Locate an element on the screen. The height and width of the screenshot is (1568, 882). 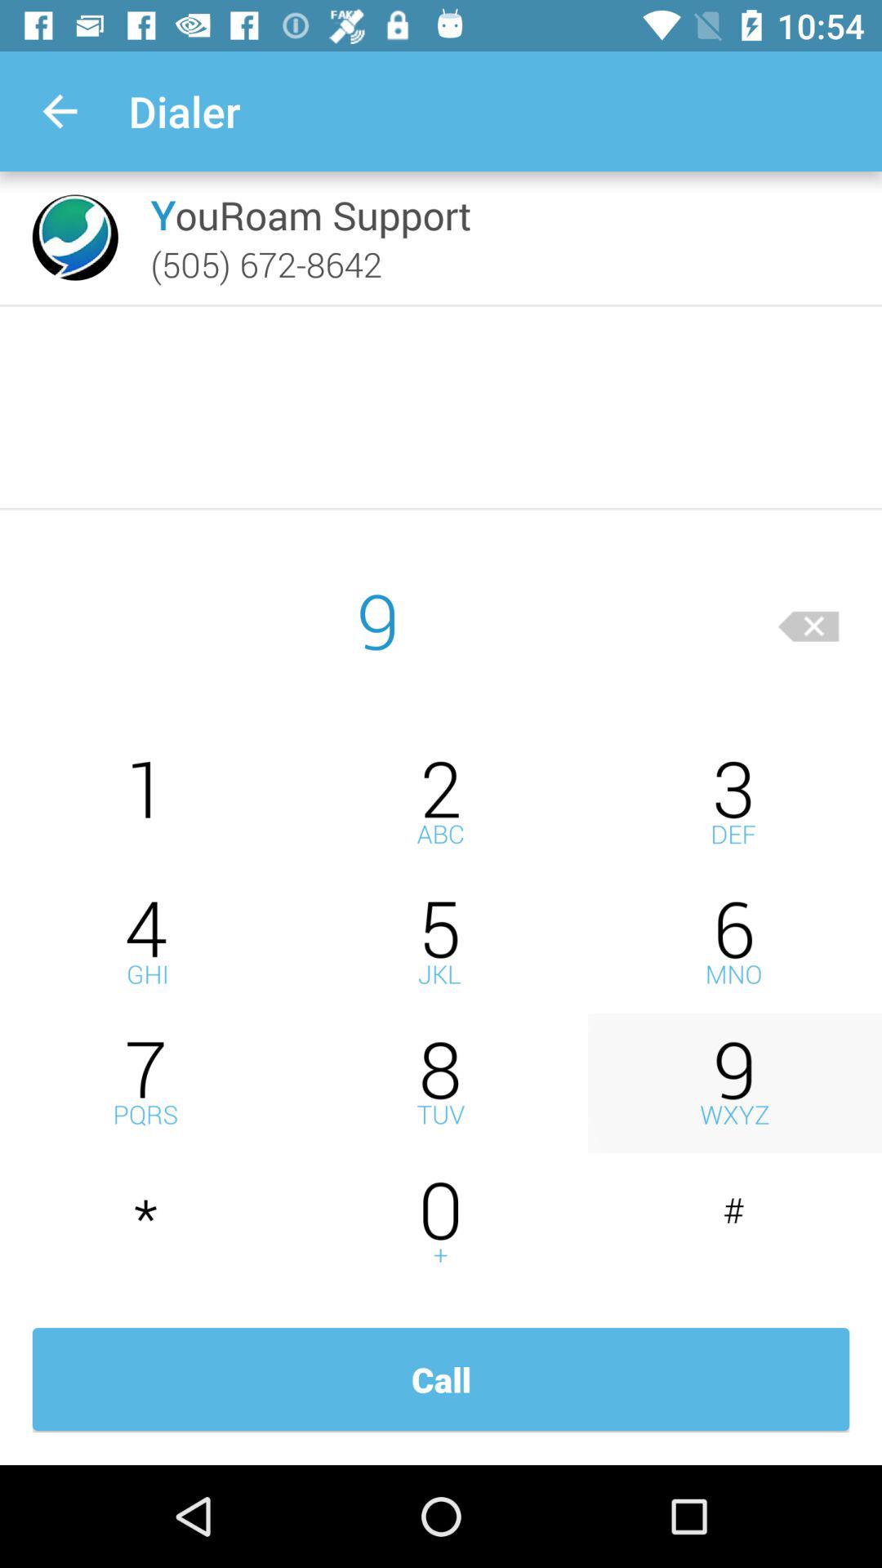
select 4 is located at coordinates (147, 942).